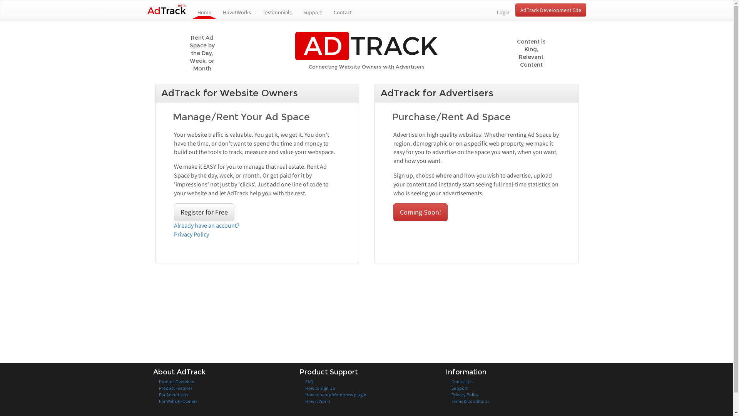  I want to click on Contact, so click(343, 8).